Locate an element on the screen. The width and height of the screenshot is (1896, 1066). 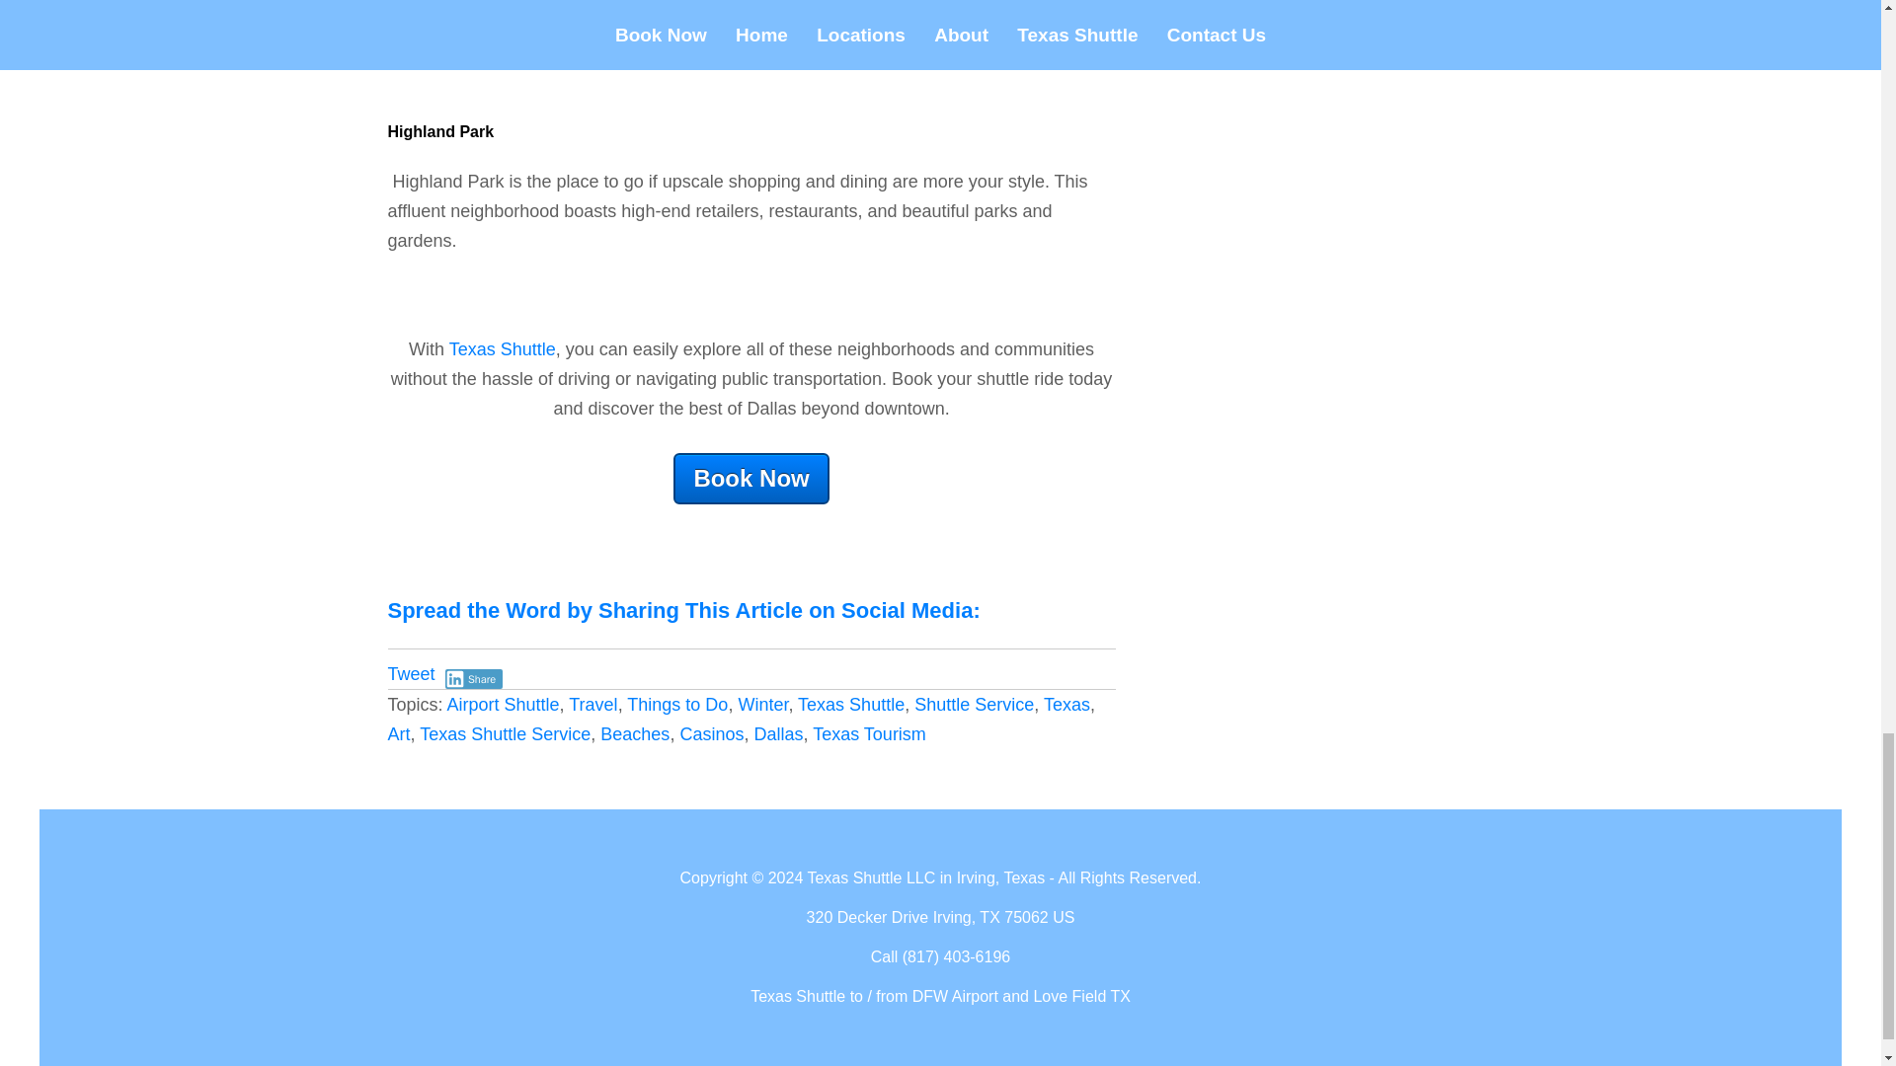
Topic Name is located at coordinates (851, 705).